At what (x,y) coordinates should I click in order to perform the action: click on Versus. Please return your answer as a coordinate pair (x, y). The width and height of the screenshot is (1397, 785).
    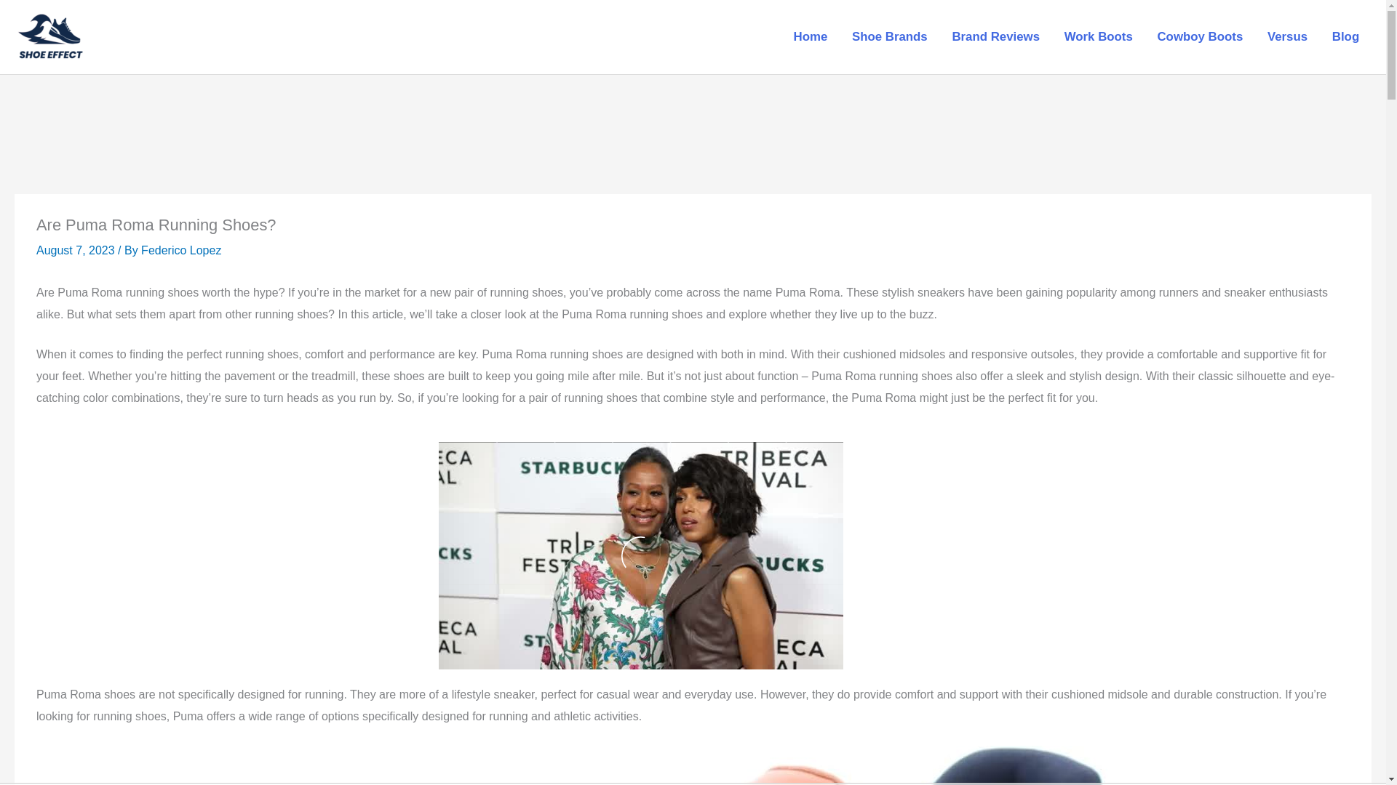
    Looking at the image, I should click on (1287, 37).